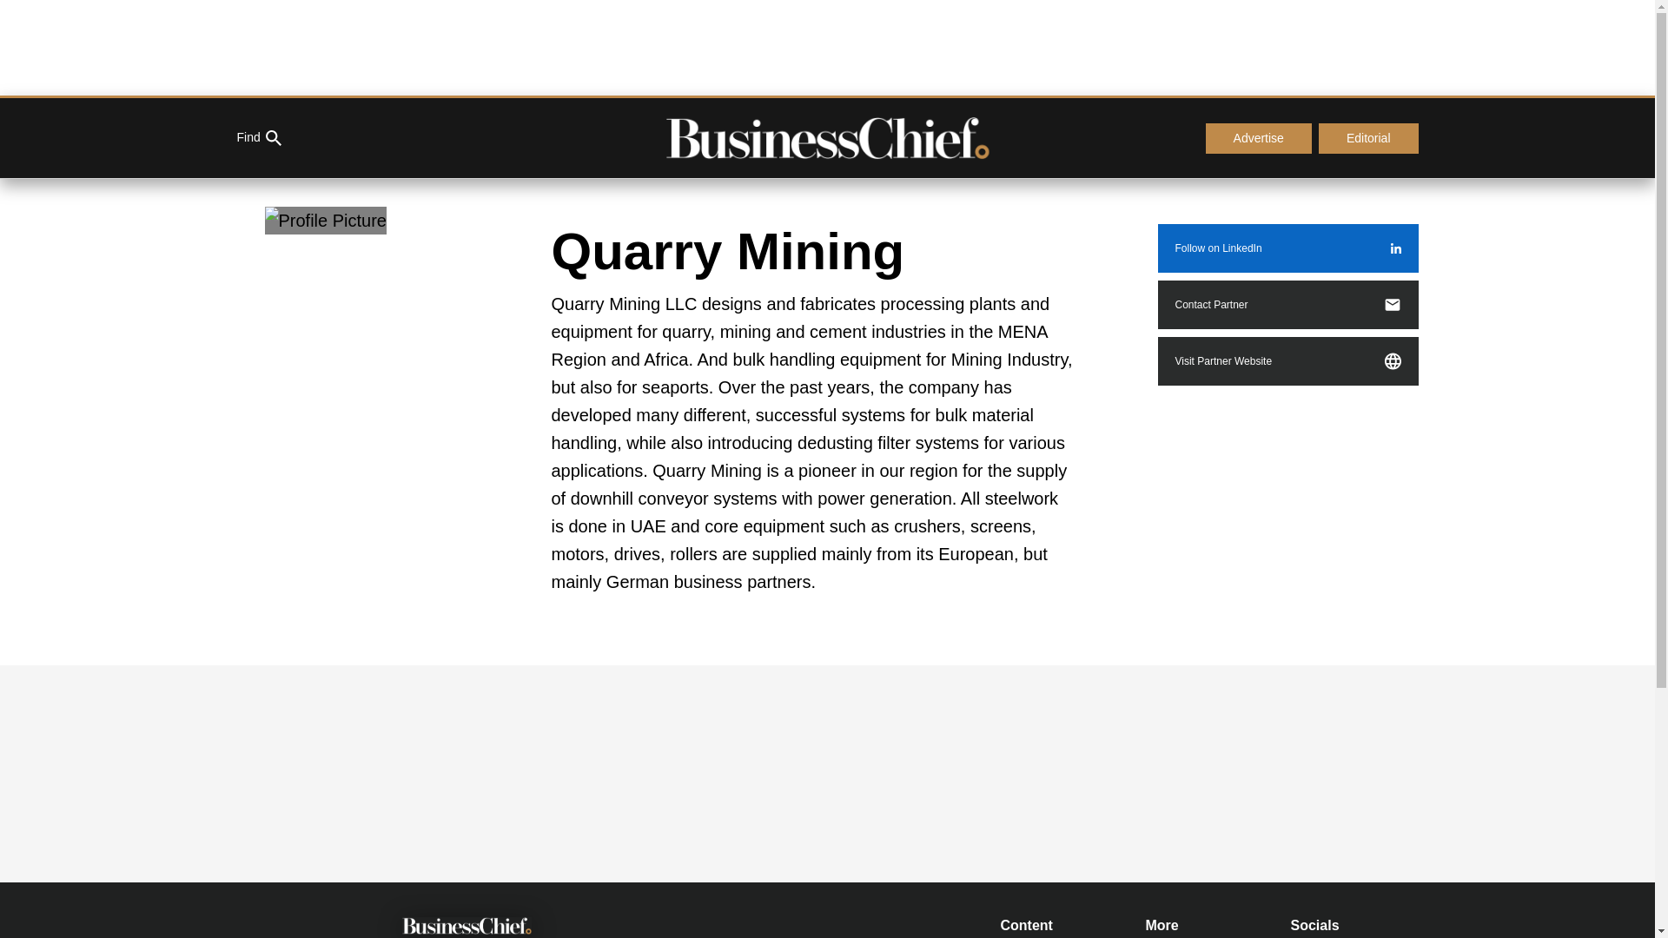  Describe the element at coordinates (258, 138) in the screenshot. I see `Find` at that location.